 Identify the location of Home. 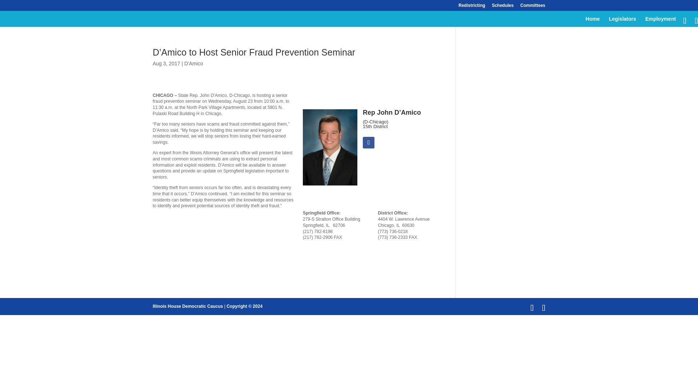
(593, 22).